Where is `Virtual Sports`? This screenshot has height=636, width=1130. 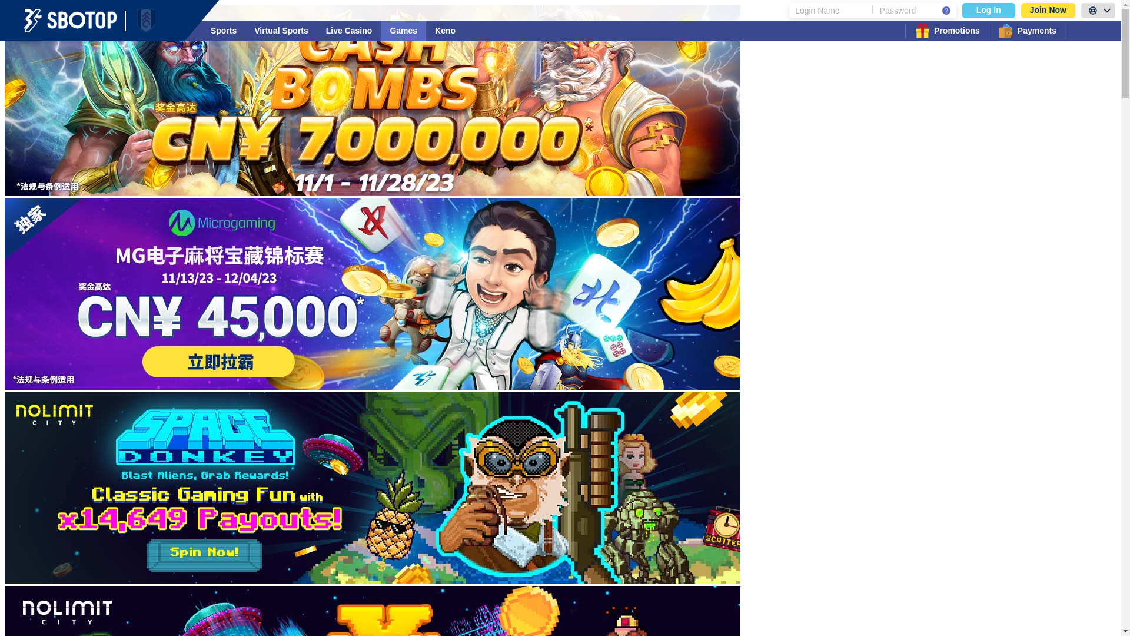
Virtual Sports is located at coordinates (281, 31).